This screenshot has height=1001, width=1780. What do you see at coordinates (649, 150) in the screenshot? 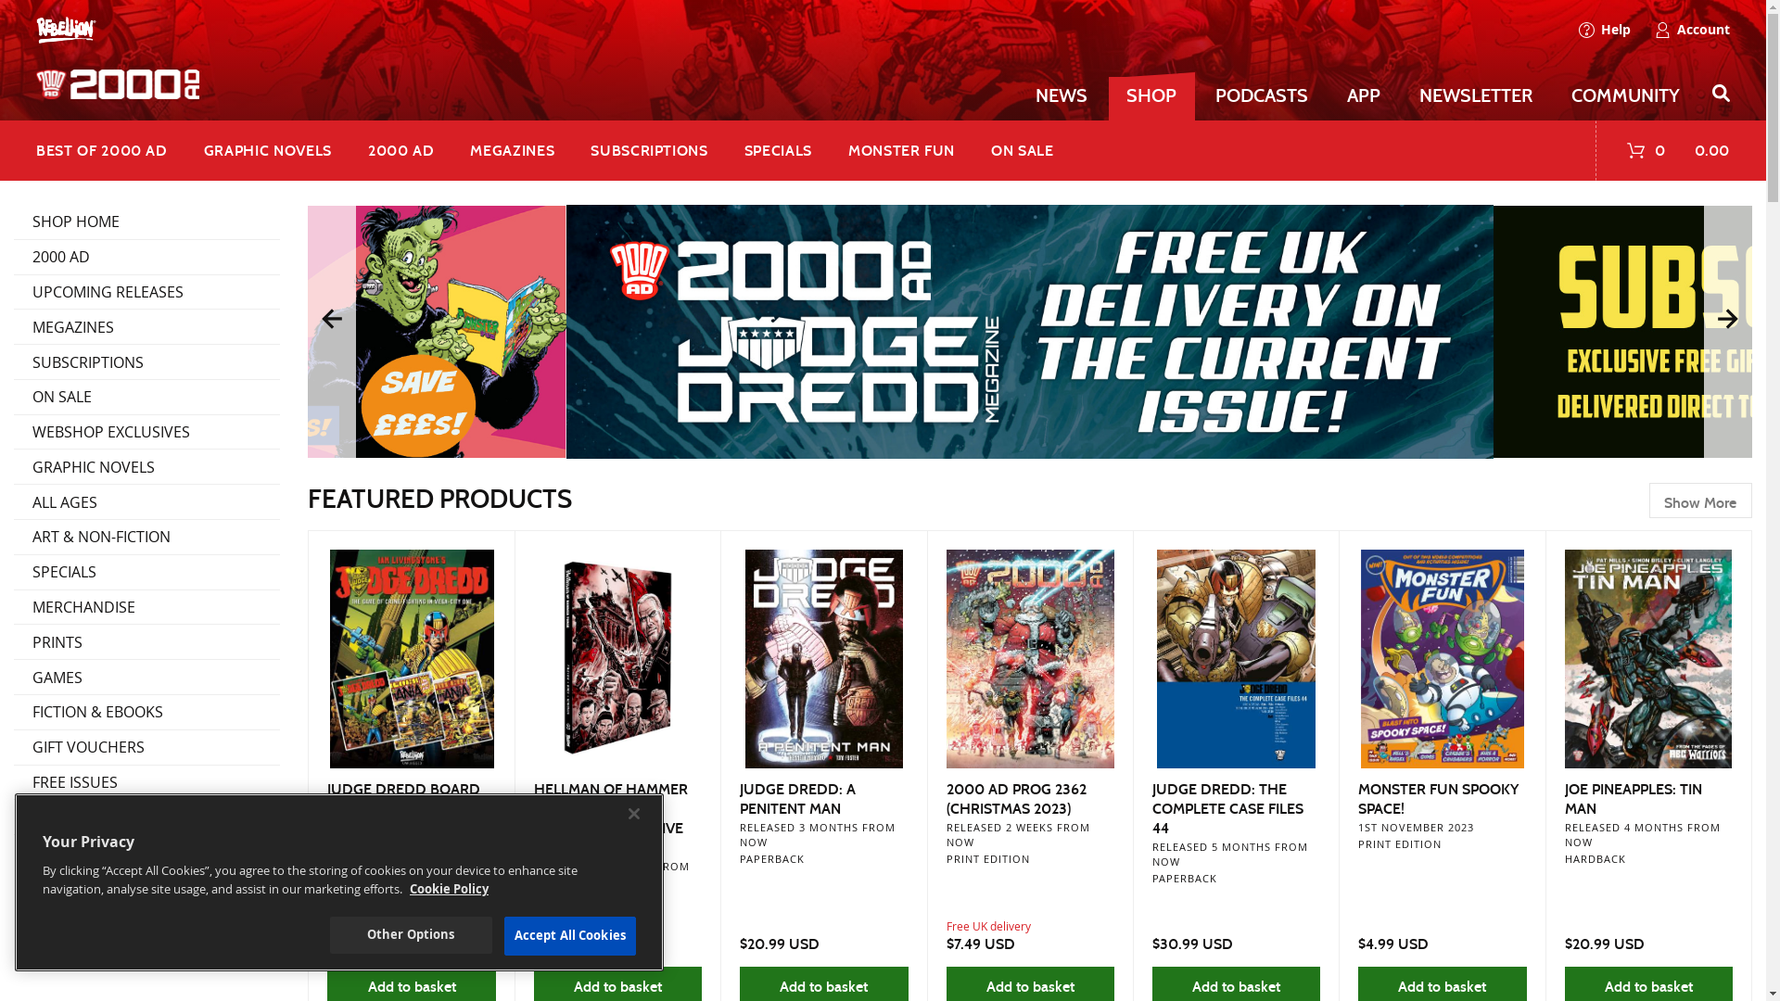
I see `SUBSCRIPTIONS` at bounding box center [649, 150].